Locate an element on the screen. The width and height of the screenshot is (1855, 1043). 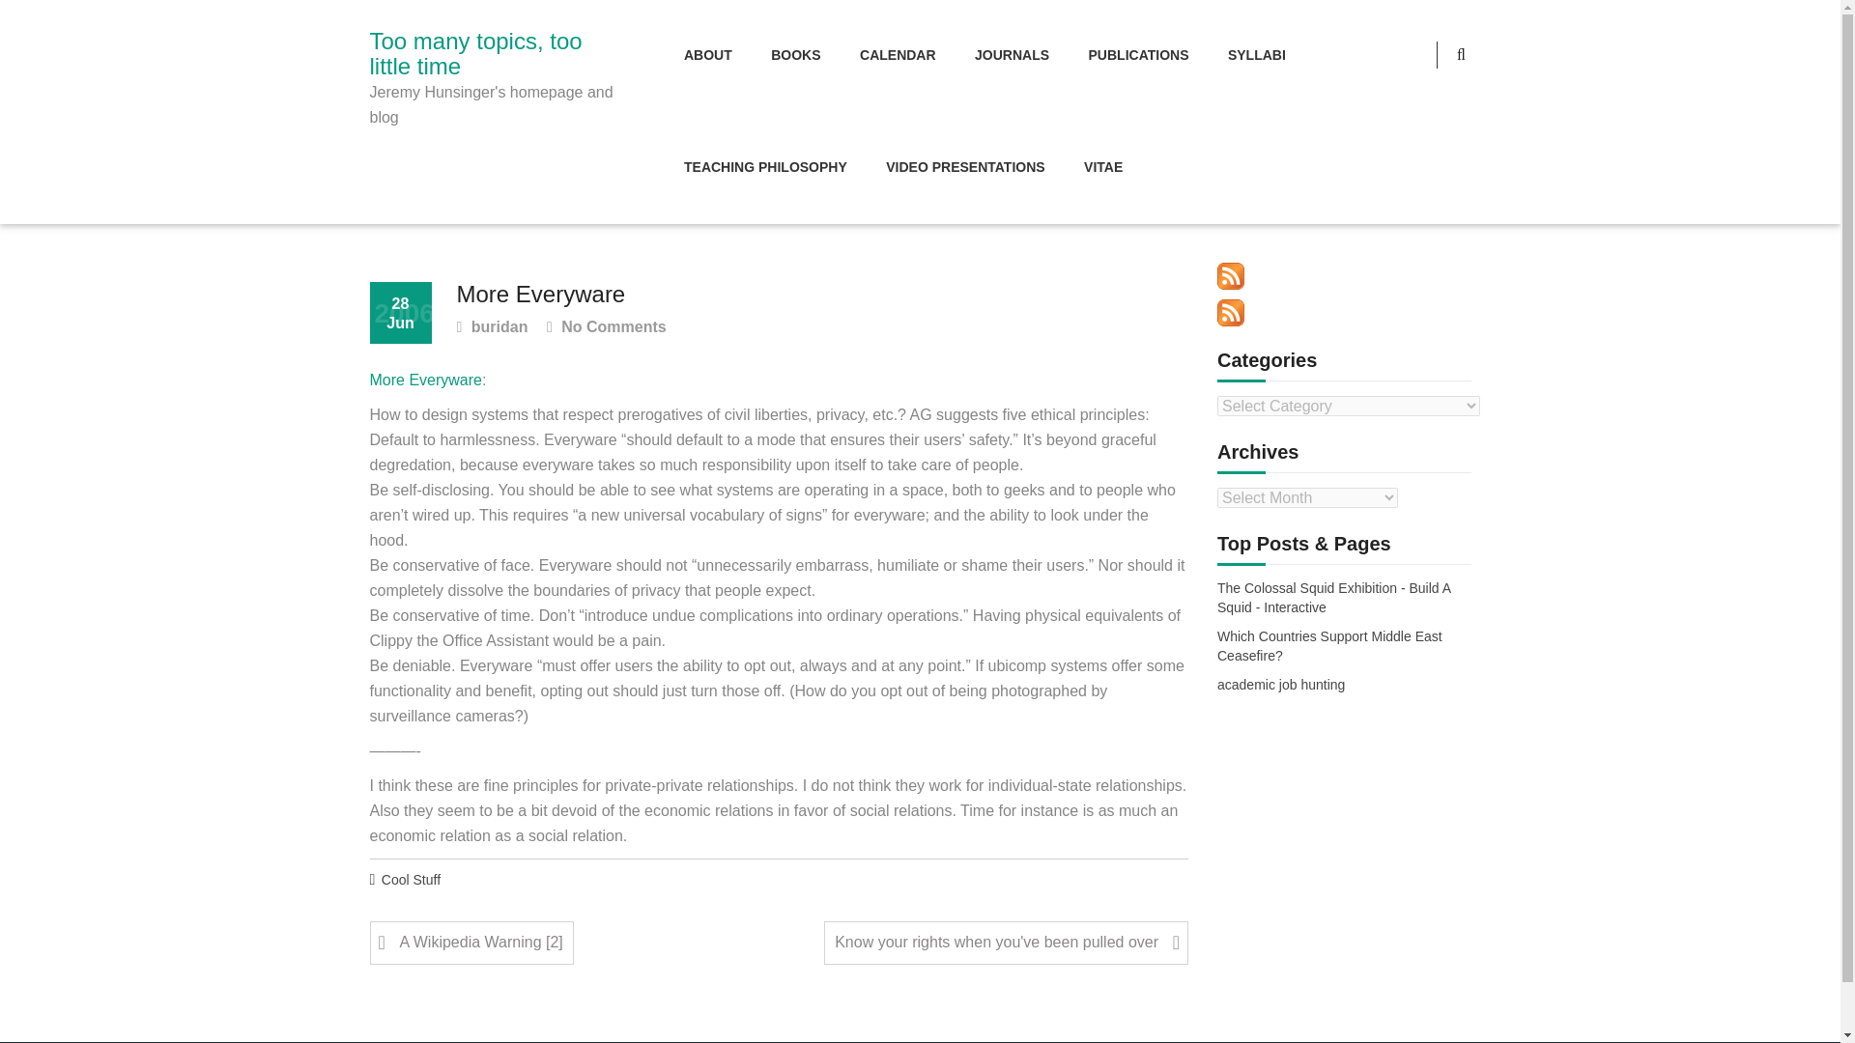
Subscribe to posts is located at coordinates (1231, 276).